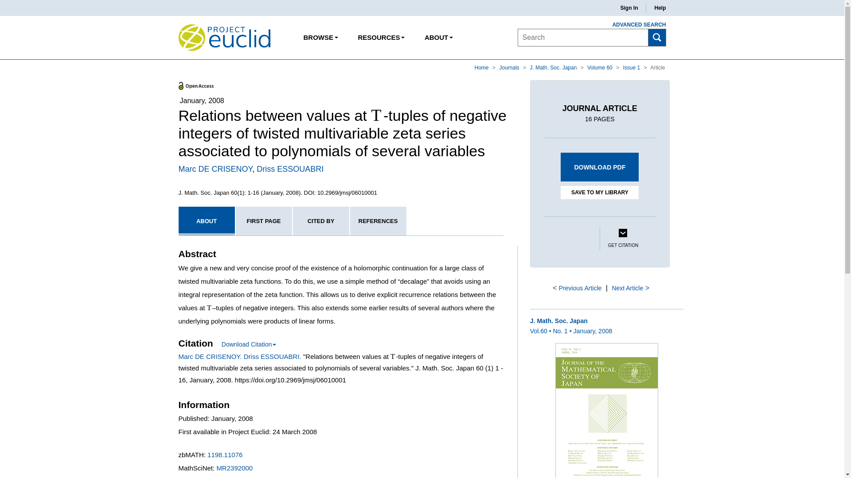 The width and height of the screenshot is (851, 478). What do you see at coordinates (438, 38) in the screenshot?
I see `About` at bounding box center [438, 38].